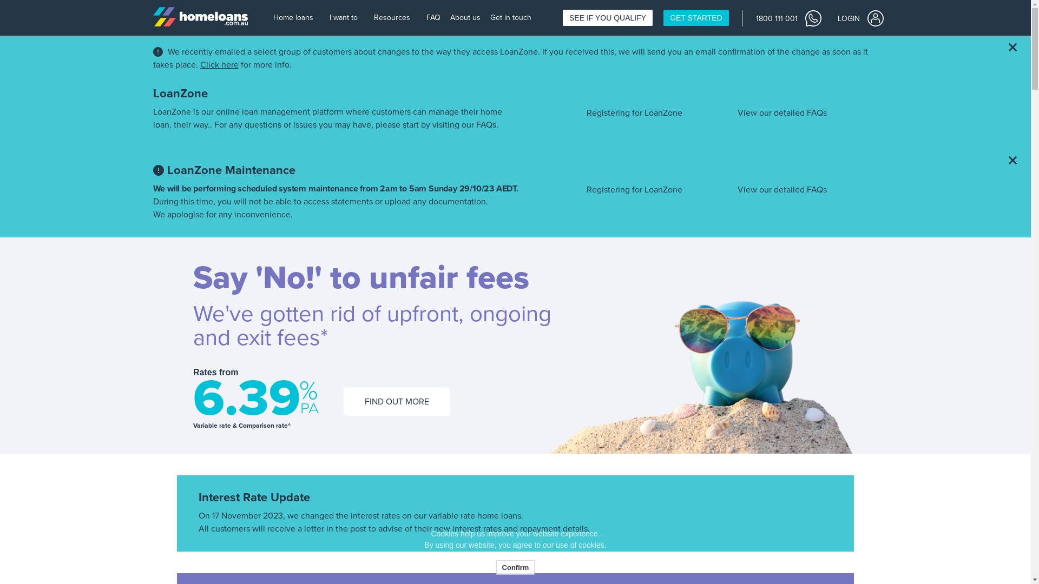 The image size is (1039, 584). I want to click on Get in touch, so click(512, 18).